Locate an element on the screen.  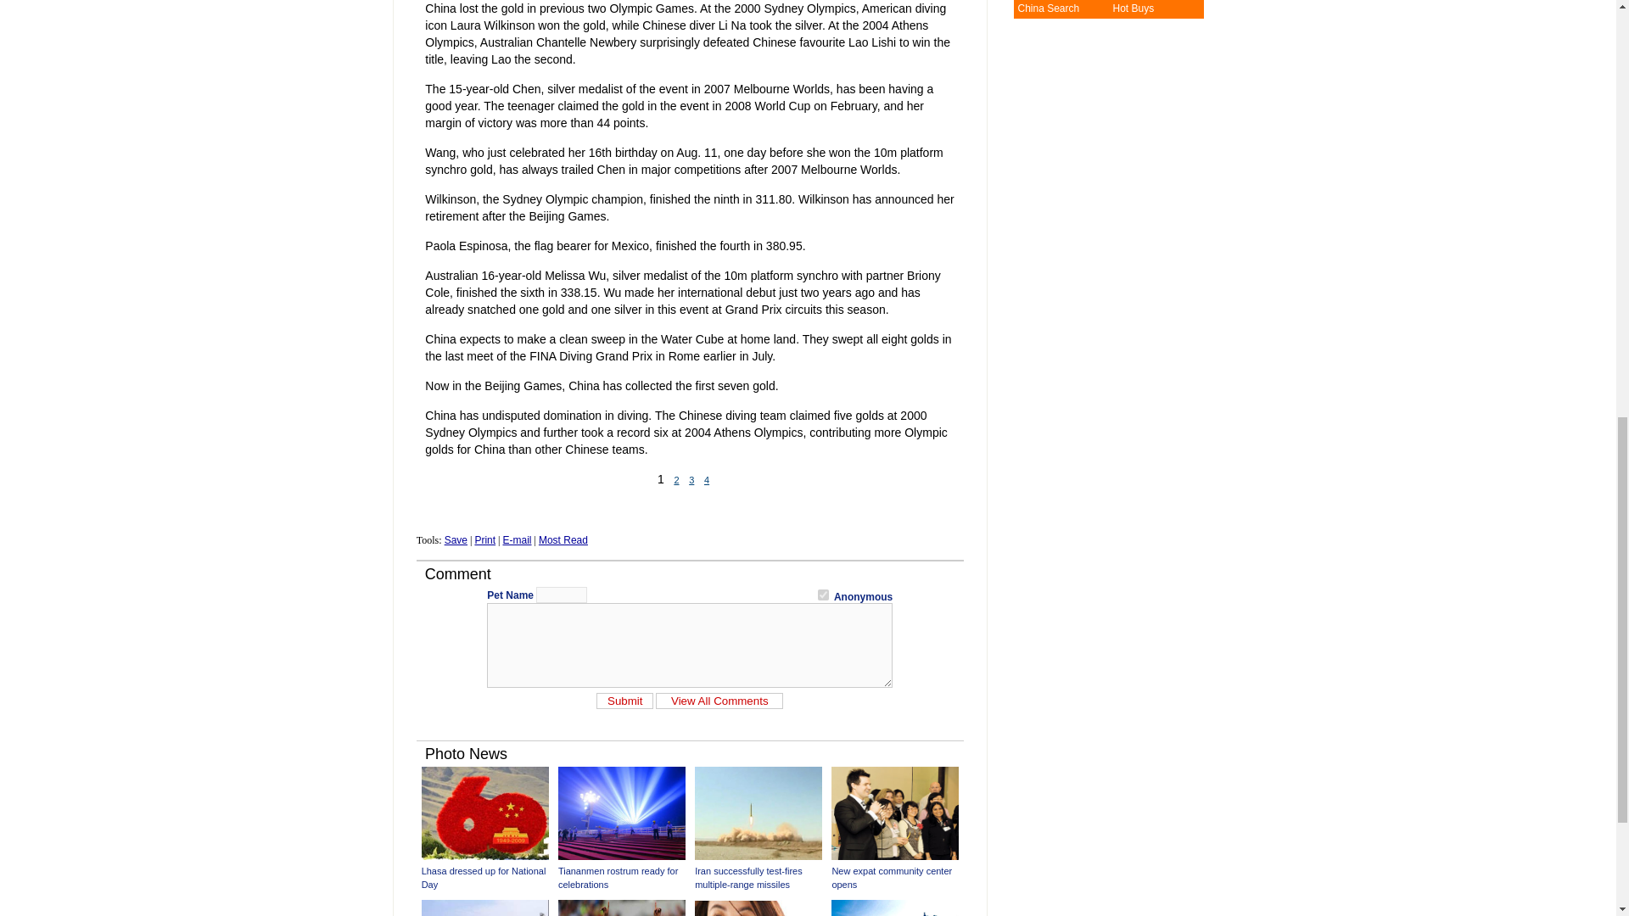
Alibaba China is located at coordinates (1047, 8).